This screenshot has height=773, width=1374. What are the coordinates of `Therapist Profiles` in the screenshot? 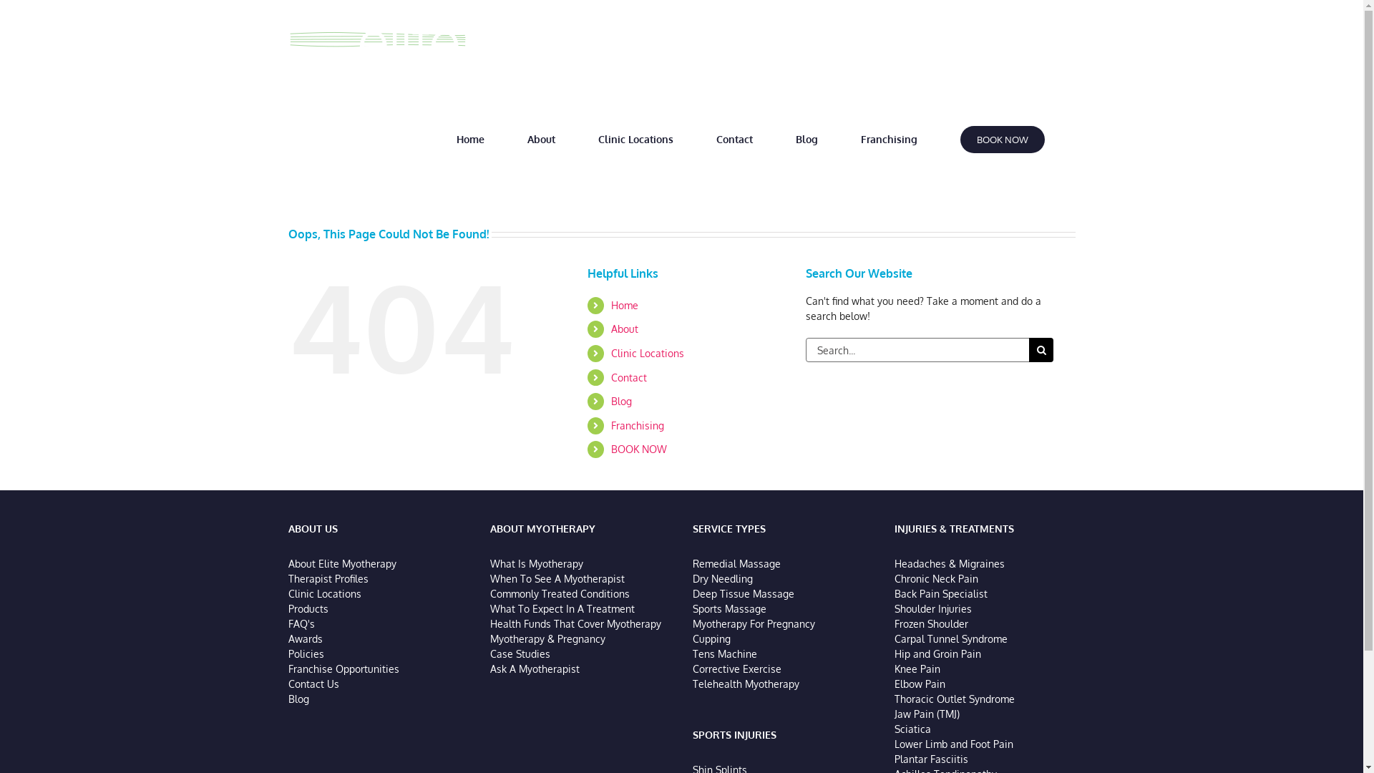 It's located at (328, 578).